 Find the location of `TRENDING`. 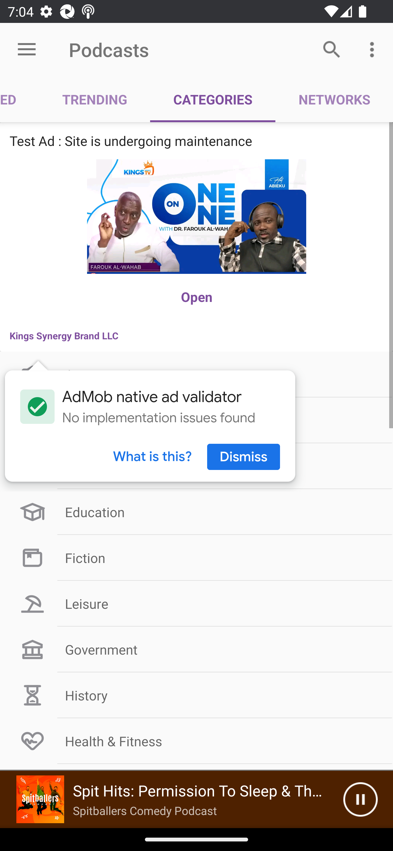

TRENDING is located at coordinates (95, 99).